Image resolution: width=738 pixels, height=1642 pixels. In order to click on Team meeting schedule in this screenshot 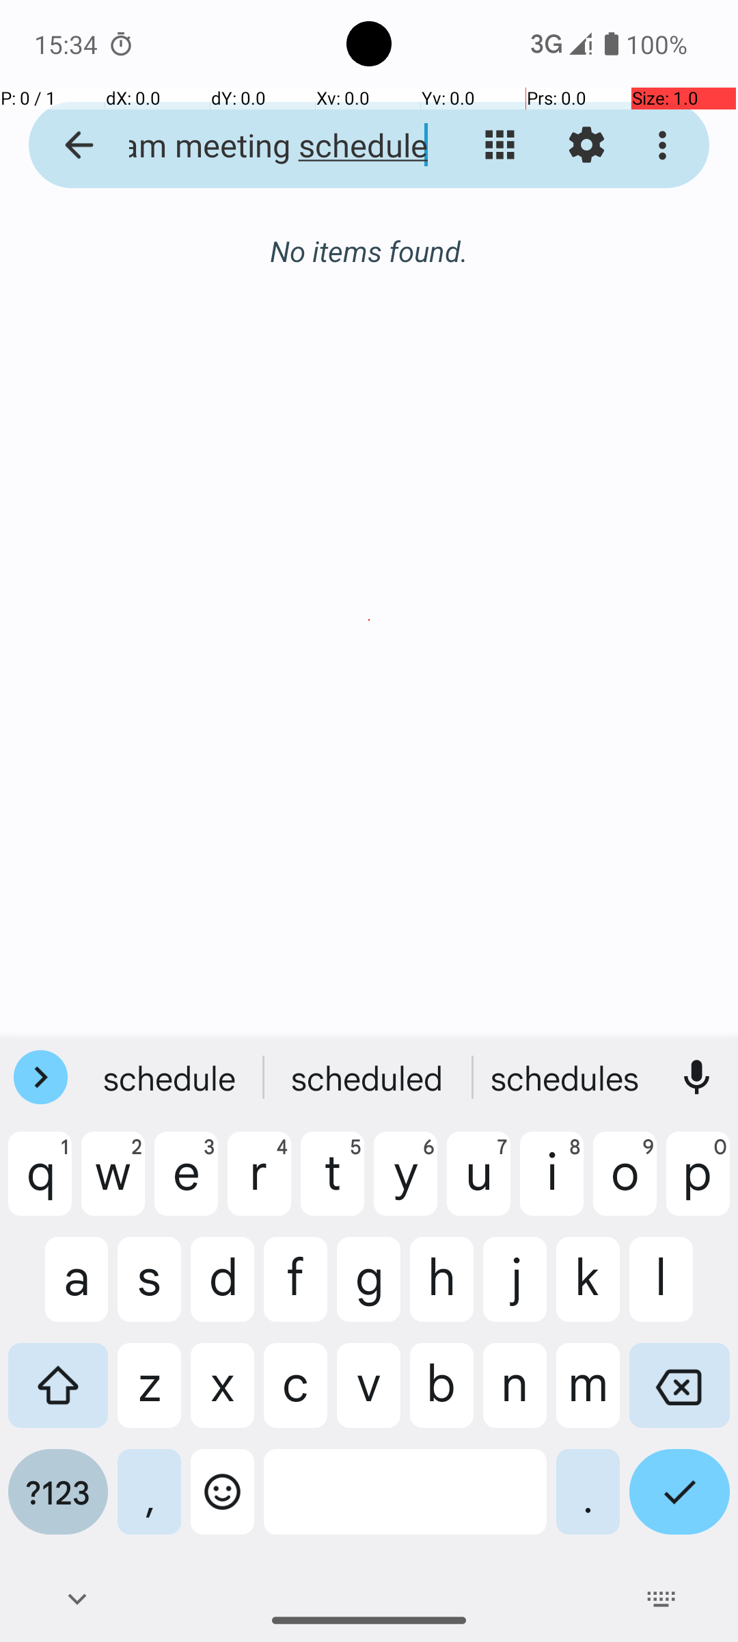, I will do `click(264, 145)`.